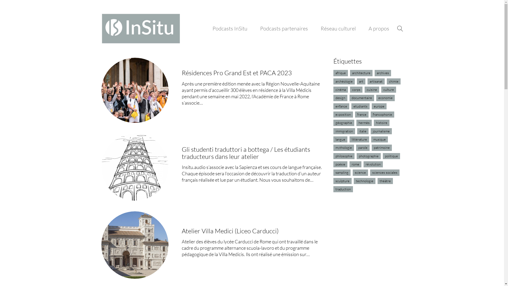 The image size is (508, 286). What do you see at coordinates (379, 139) in the screenshot?
I see `musique` at bounding box center [379, 139].